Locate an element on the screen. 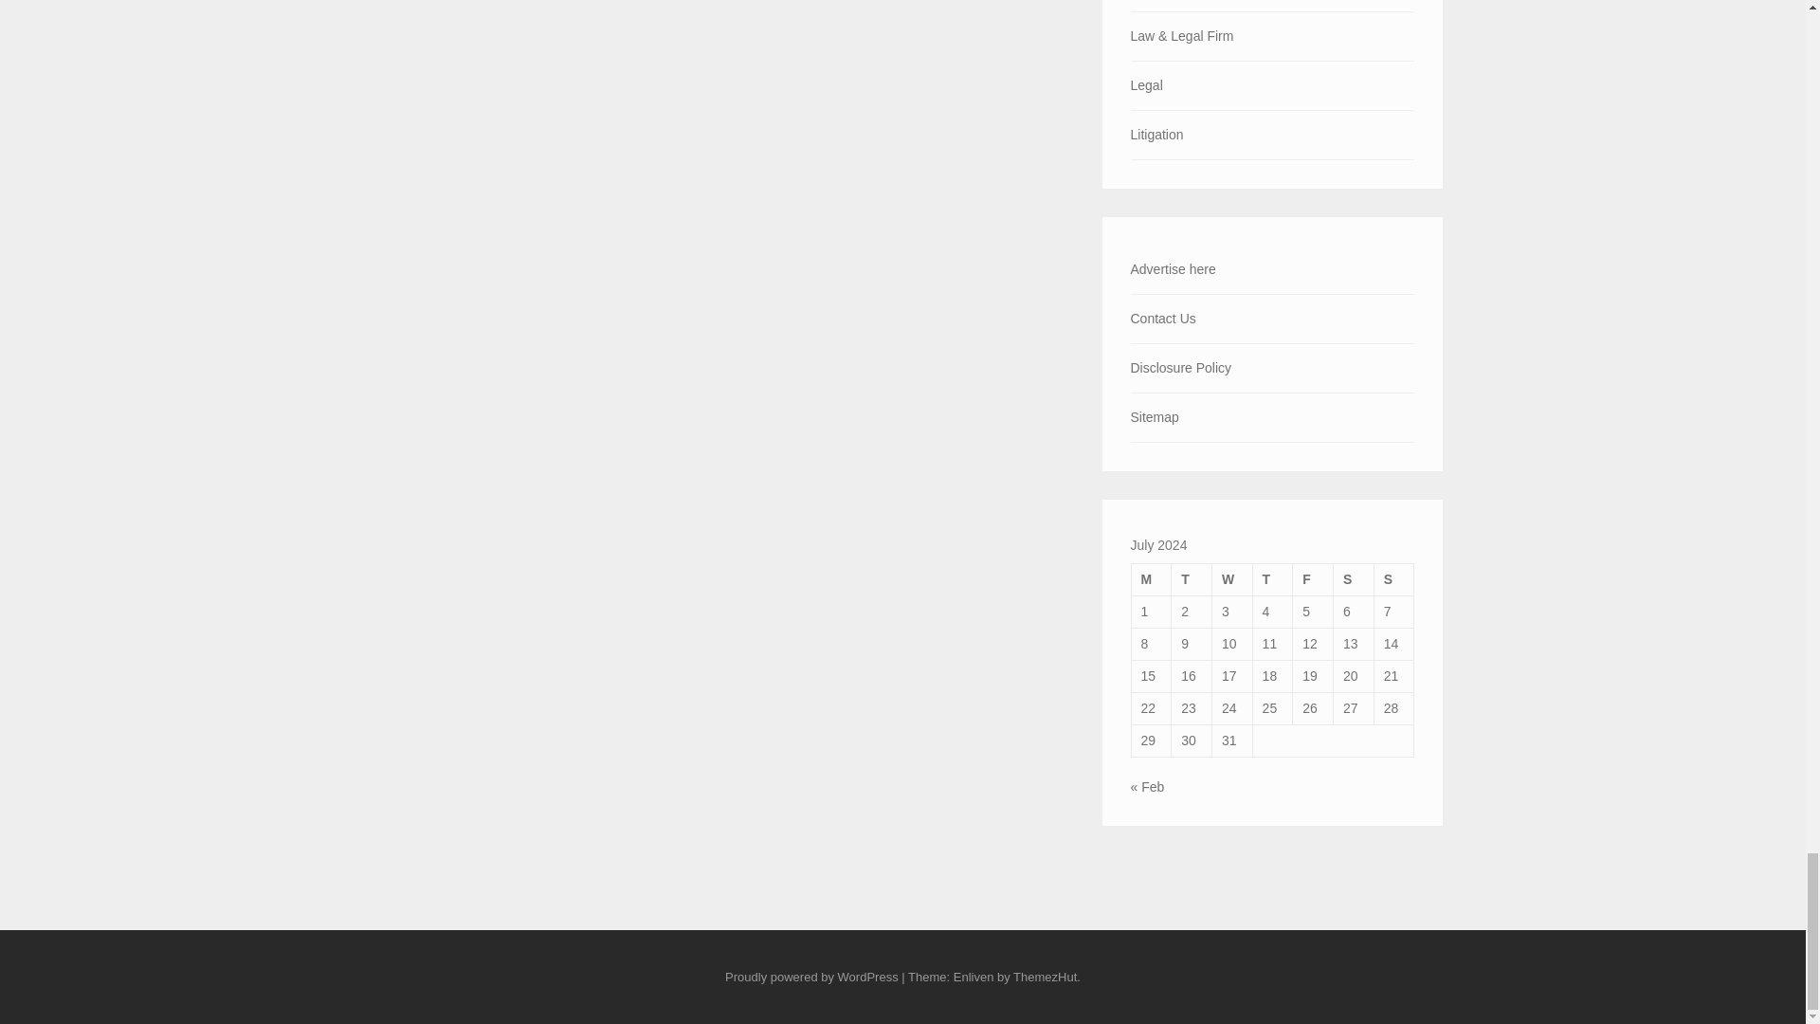 This screenshot has width=1820, height=1024. Tuesday is located at coordinates (1192, 578).